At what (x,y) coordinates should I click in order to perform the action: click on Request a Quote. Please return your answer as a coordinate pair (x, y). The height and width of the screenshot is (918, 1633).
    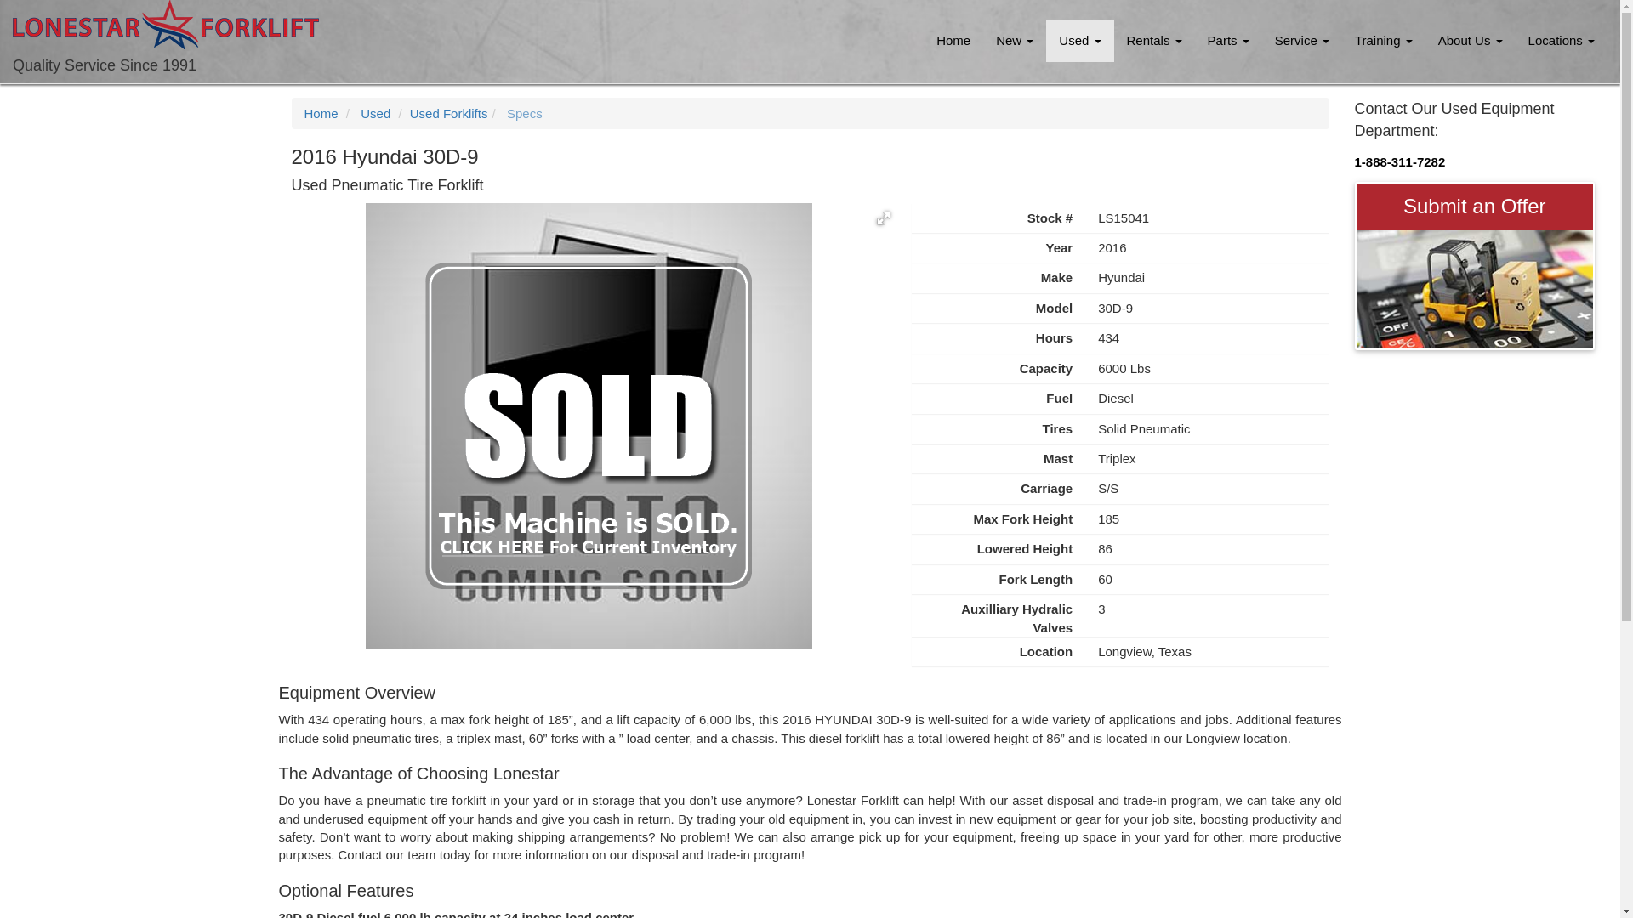
    Looking at the image, I should click on (1474, 289).